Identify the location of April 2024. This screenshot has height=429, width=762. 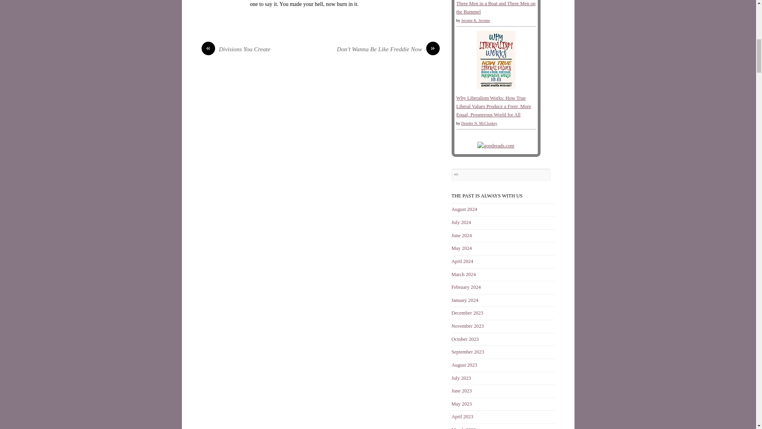
(462, 261).